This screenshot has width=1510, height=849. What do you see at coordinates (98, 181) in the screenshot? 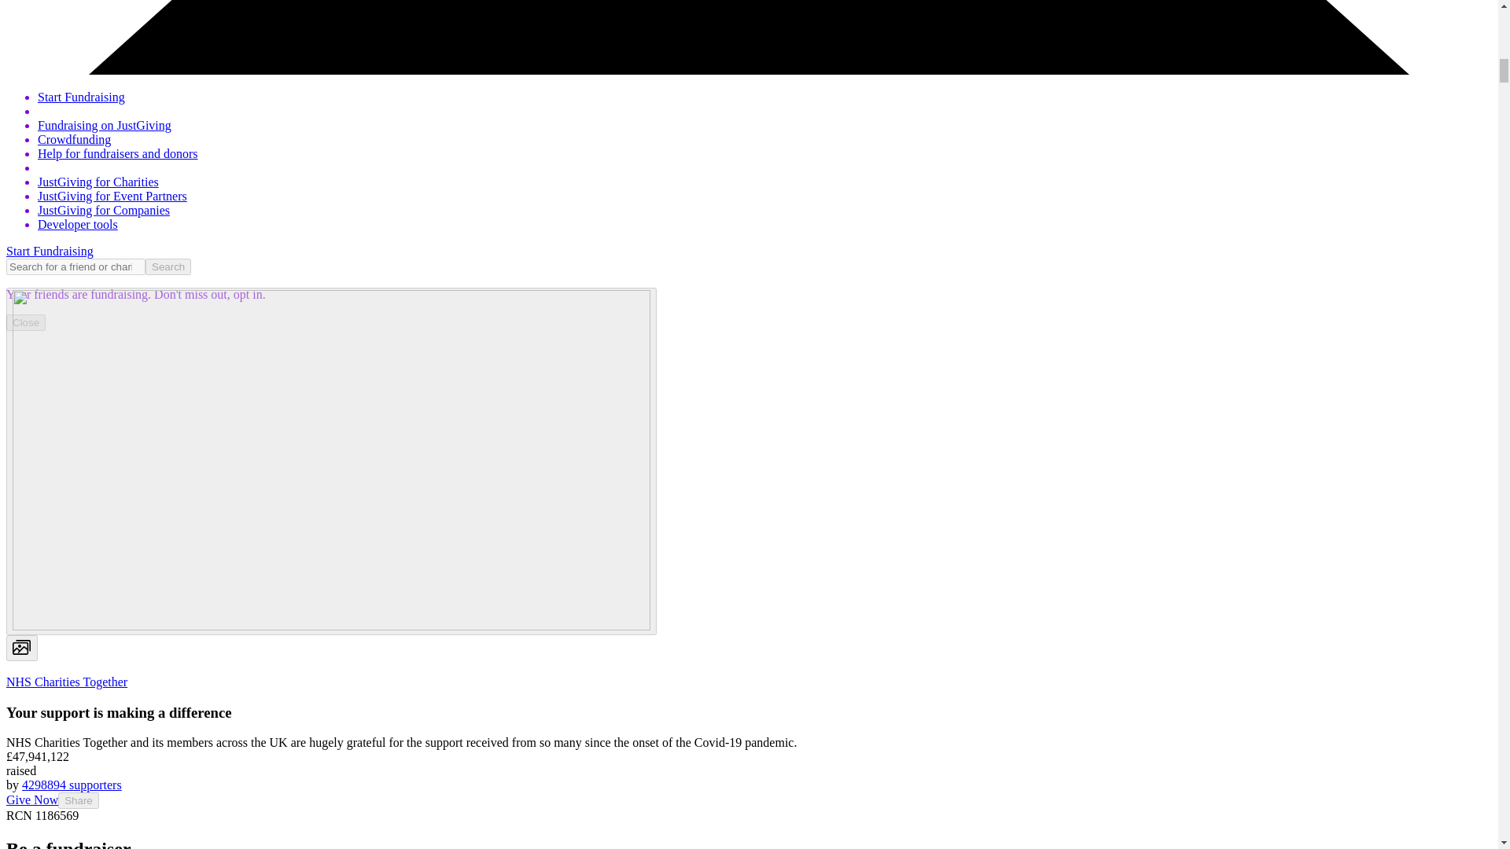
I see `JustGiving for Charities` at bounding box center [98, 181].